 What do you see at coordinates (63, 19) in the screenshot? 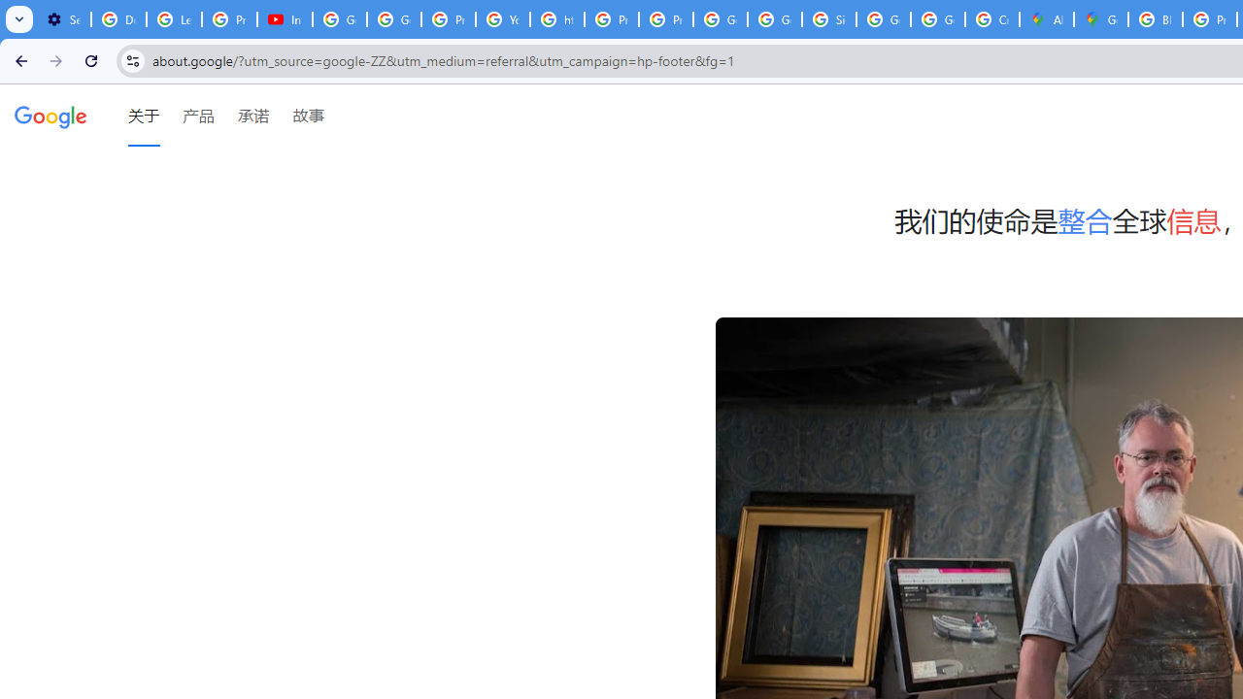
I see `Settings - Customize profile` at bounding box center [63, 19].